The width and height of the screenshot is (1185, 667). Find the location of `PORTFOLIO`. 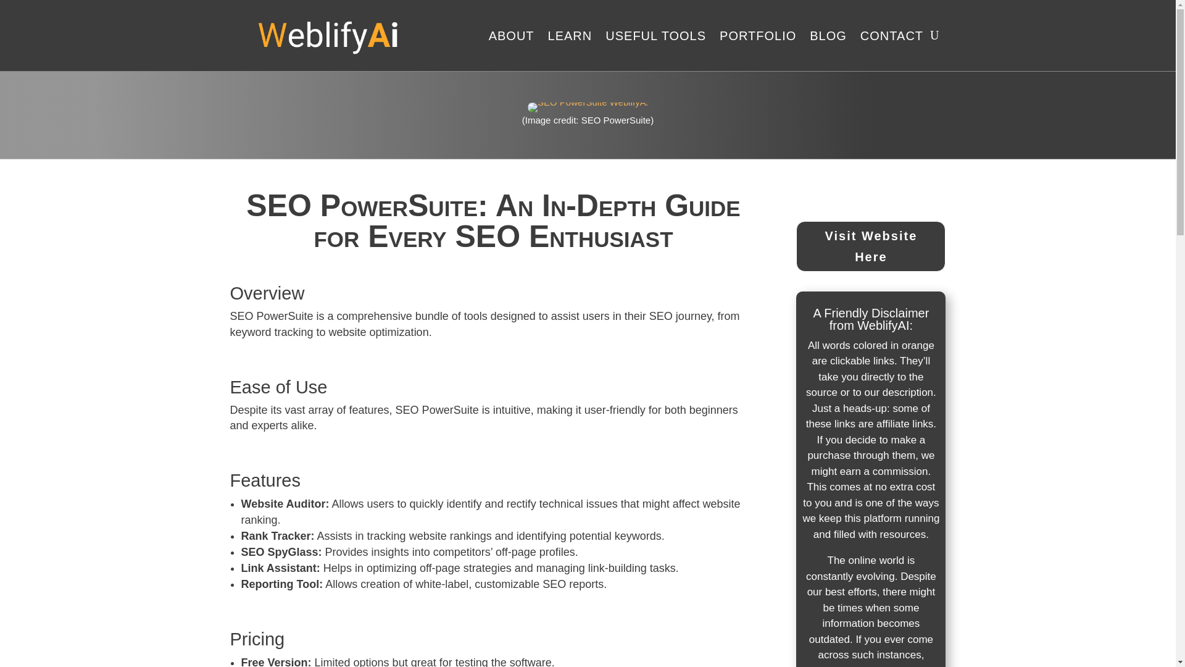

PORTFOLIO is located at coordinates (758, 35).